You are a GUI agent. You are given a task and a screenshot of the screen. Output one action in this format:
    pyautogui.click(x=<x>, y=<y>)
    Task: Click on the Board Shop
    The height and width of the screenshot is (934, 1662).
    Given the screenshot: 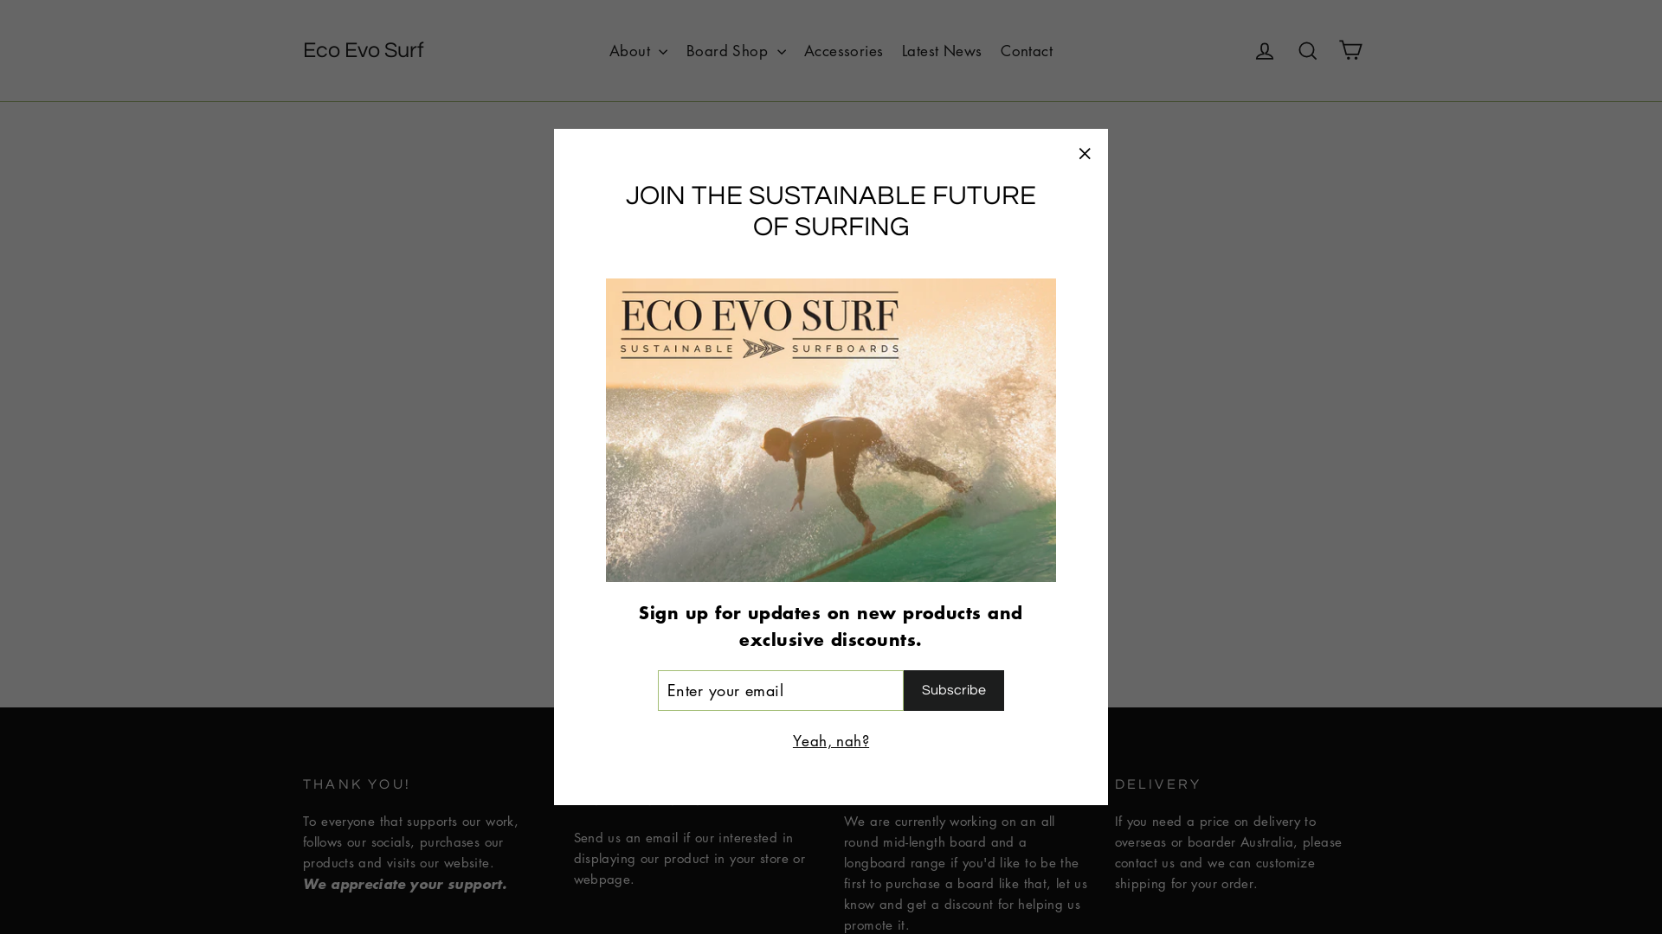 What is the action you would take?
    pyautogui.click(x=736, y=50)
    